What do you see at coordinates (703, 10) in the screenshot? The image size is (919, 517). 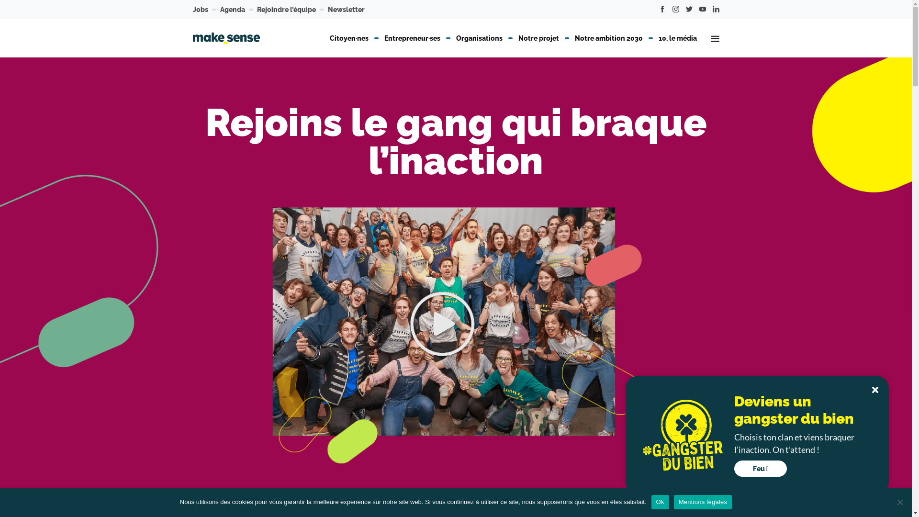 I see `Find us on Youtube` at bounding box center [703, 10].